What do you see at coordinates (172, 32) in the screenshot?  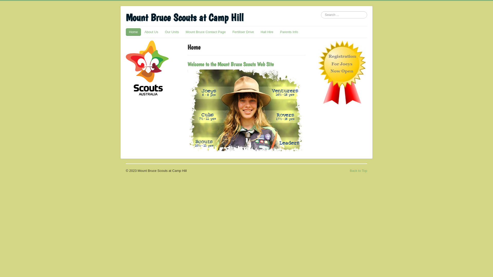 I see `Our Units` at bounding box center [172, 32].